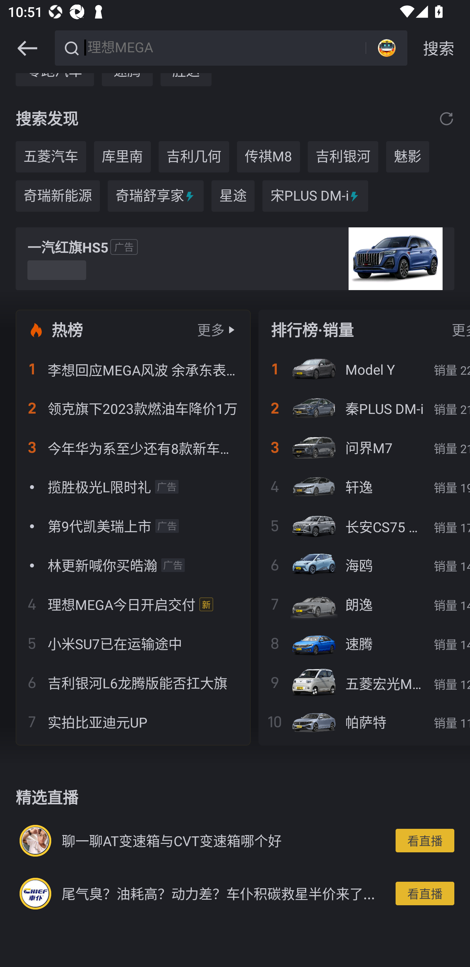 The height and width of the screenshot is (967, 470). I want to click on , so click(446, 119).